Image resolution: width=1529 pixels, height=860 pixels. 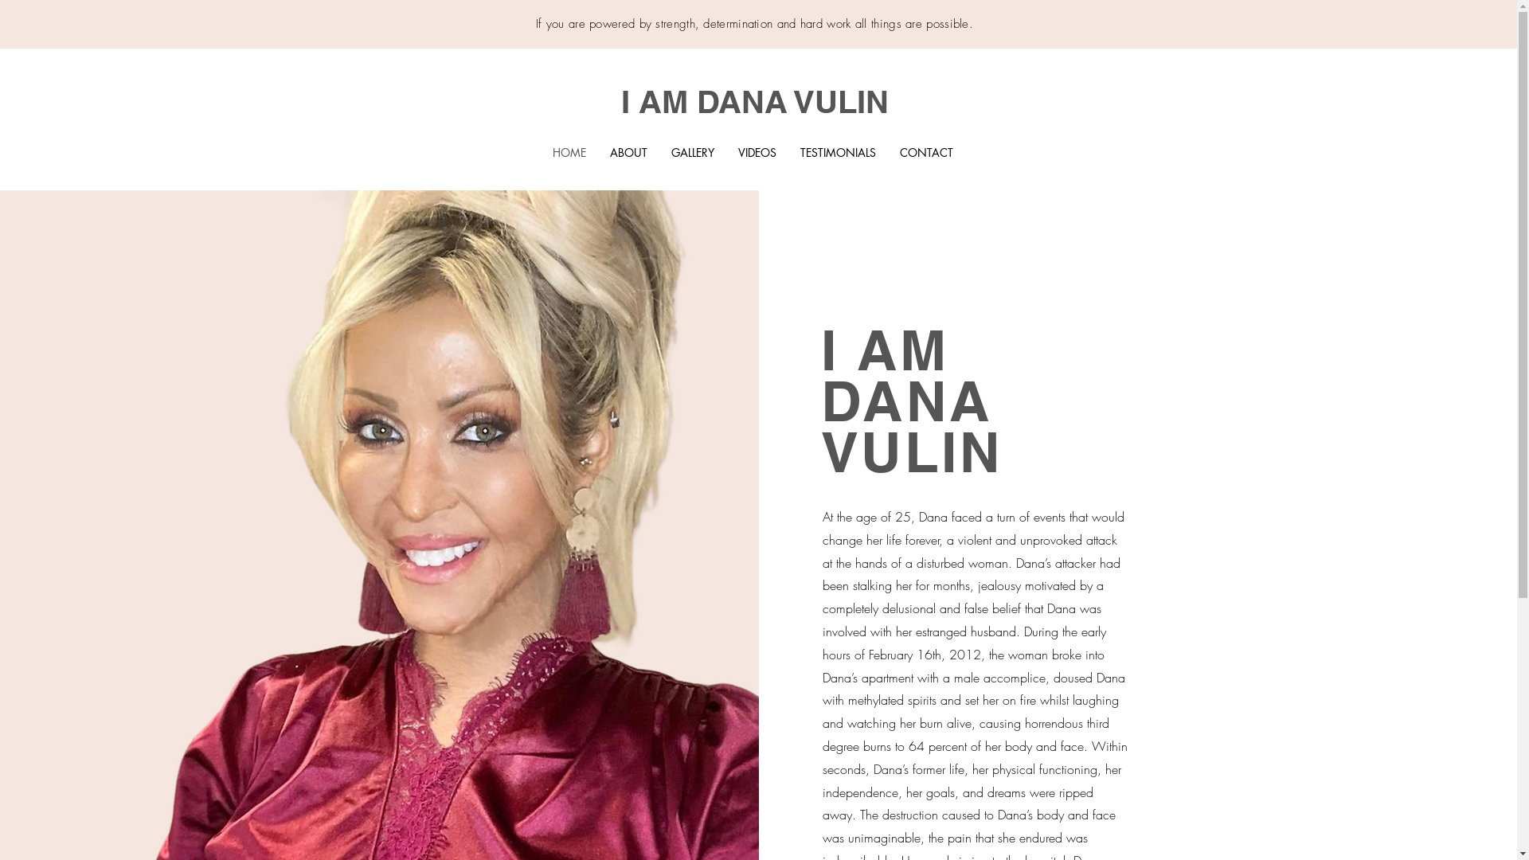 What do you see at coordinates (755, 102) in the screenshot?
I see `I AM DANA VULIN` at bounding box center [755, 102].